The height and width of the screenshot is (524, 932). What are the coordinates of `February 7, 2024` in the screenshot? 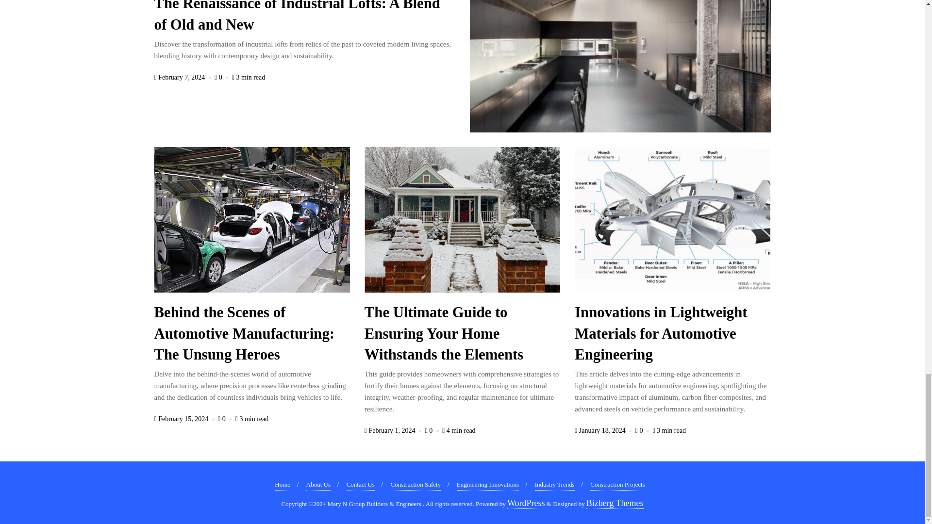 It's located at (183, 78).